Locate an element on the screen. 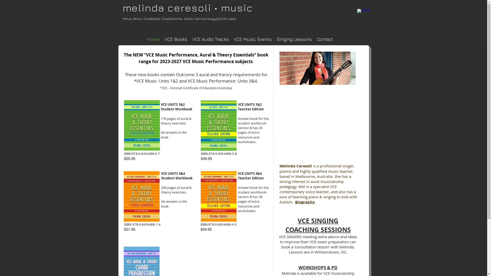 This screenshot has width=491, height=276. Biography is located at coordinates (305, 202).